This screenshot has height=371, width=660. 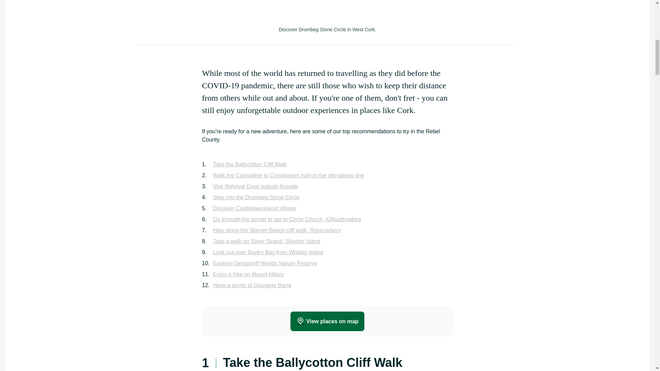 What do you see at coordinates (256, 187) in the screenshot?
I see `Visit Nohoval Cove outside Kinsale` at bounding box center [256, 187].